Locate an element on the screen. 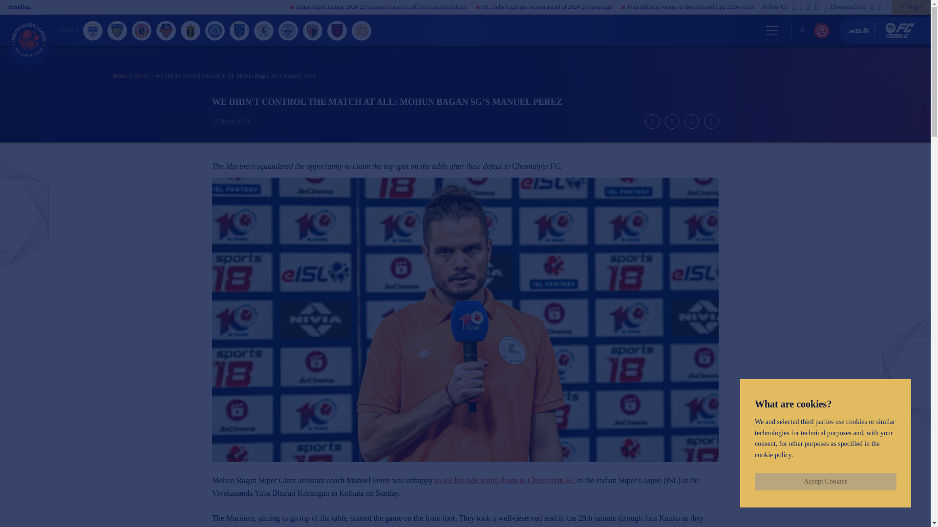 The height and width of the screenshot is (527, 938). Kerala Blasters FC is located at coordinates (239, 30).